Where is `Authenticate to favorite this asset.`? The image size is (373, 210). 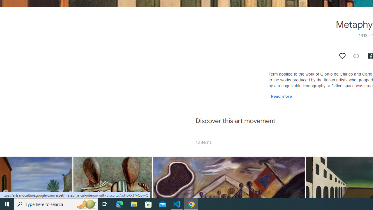
Authenticate to favorite this asset. is located at coordinates (342, 56).